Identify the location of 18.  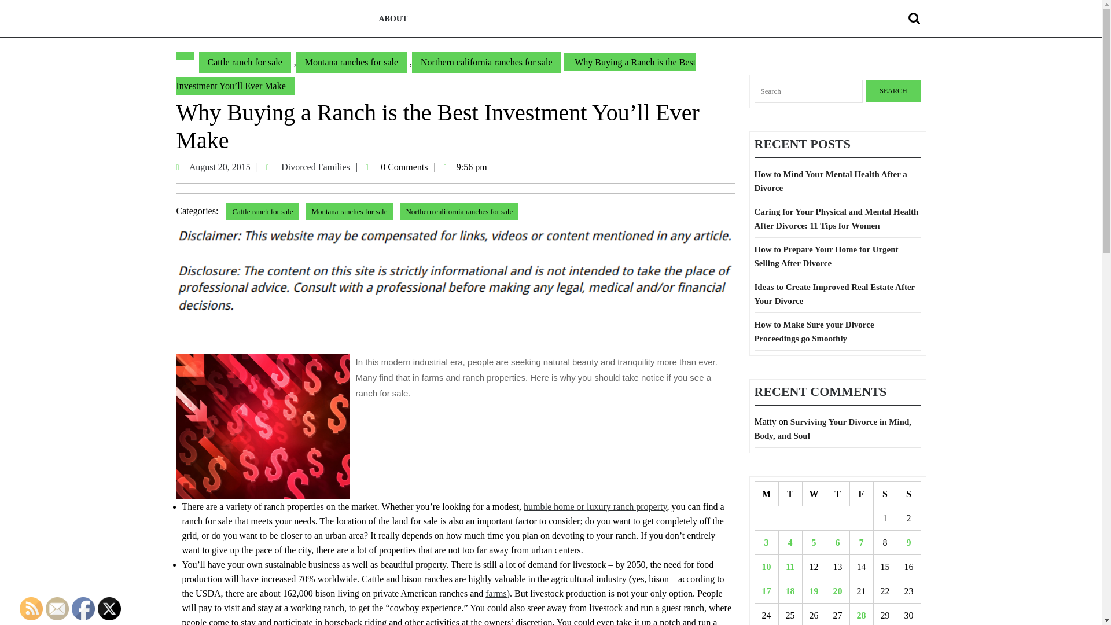
(392, 19).